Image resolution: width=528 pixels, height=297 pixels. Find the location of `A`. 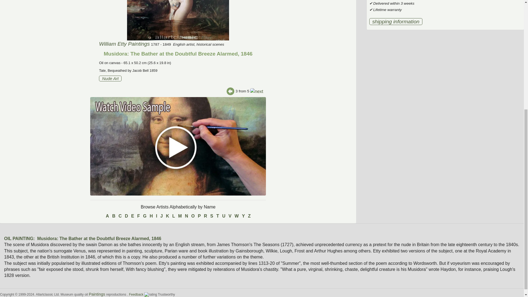

A is located at coordinates (107, 216).